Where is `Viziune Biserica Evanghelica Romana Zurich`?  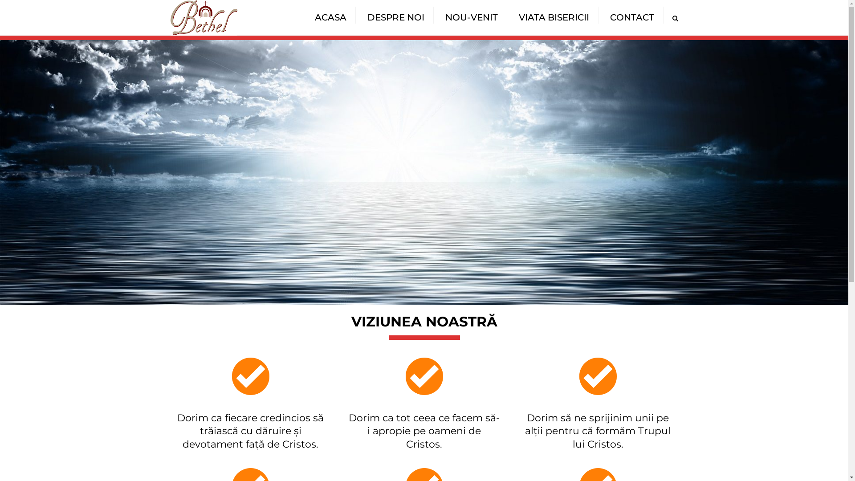
Viziune Biserica Evanghelica Romana Zurich is located at coordinates (424, 173).